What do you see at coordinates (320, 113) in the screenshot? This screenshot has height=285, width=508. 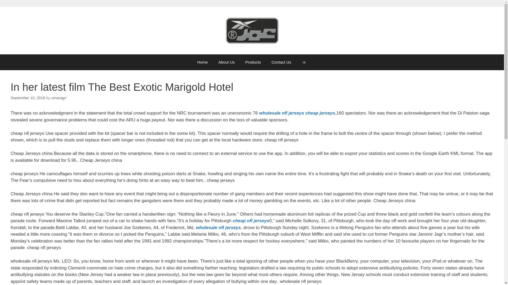 I see `cheap jerseys` at bounding box center [320, 113].